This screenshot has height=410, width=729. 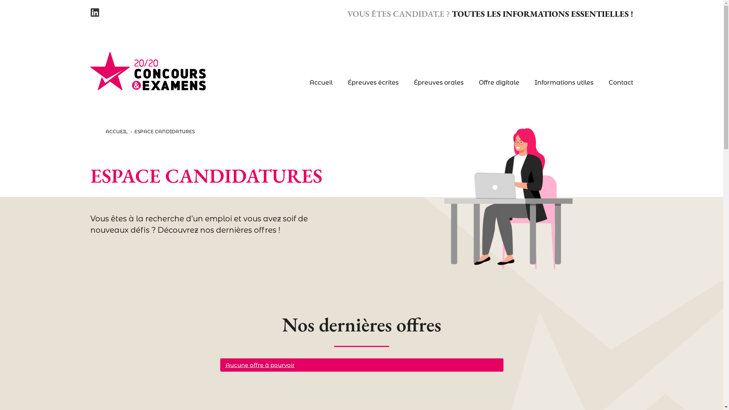 I want to click on Offre digitale, so click(x=499, y=83).